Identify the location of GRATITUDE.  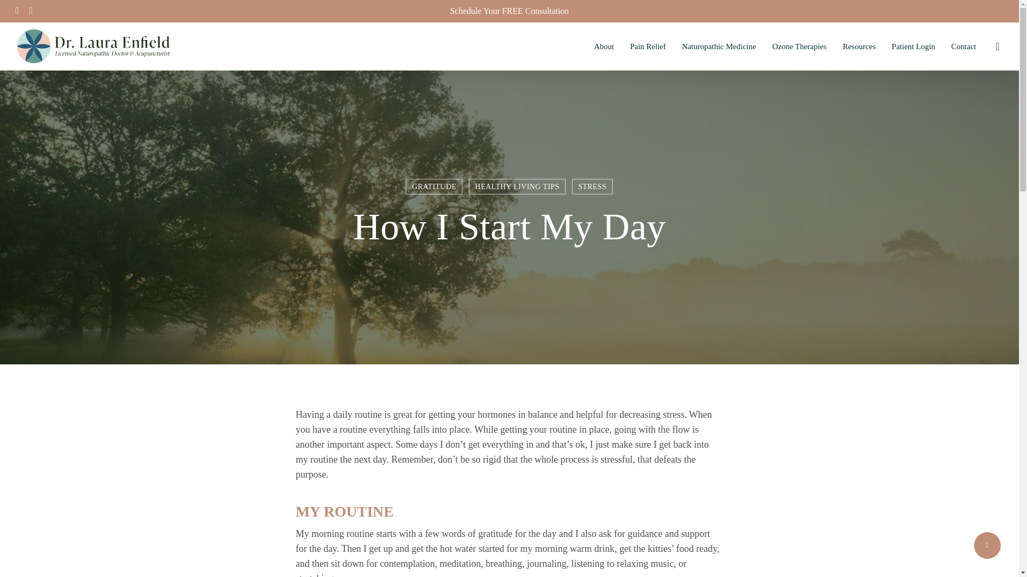
(434, 186).